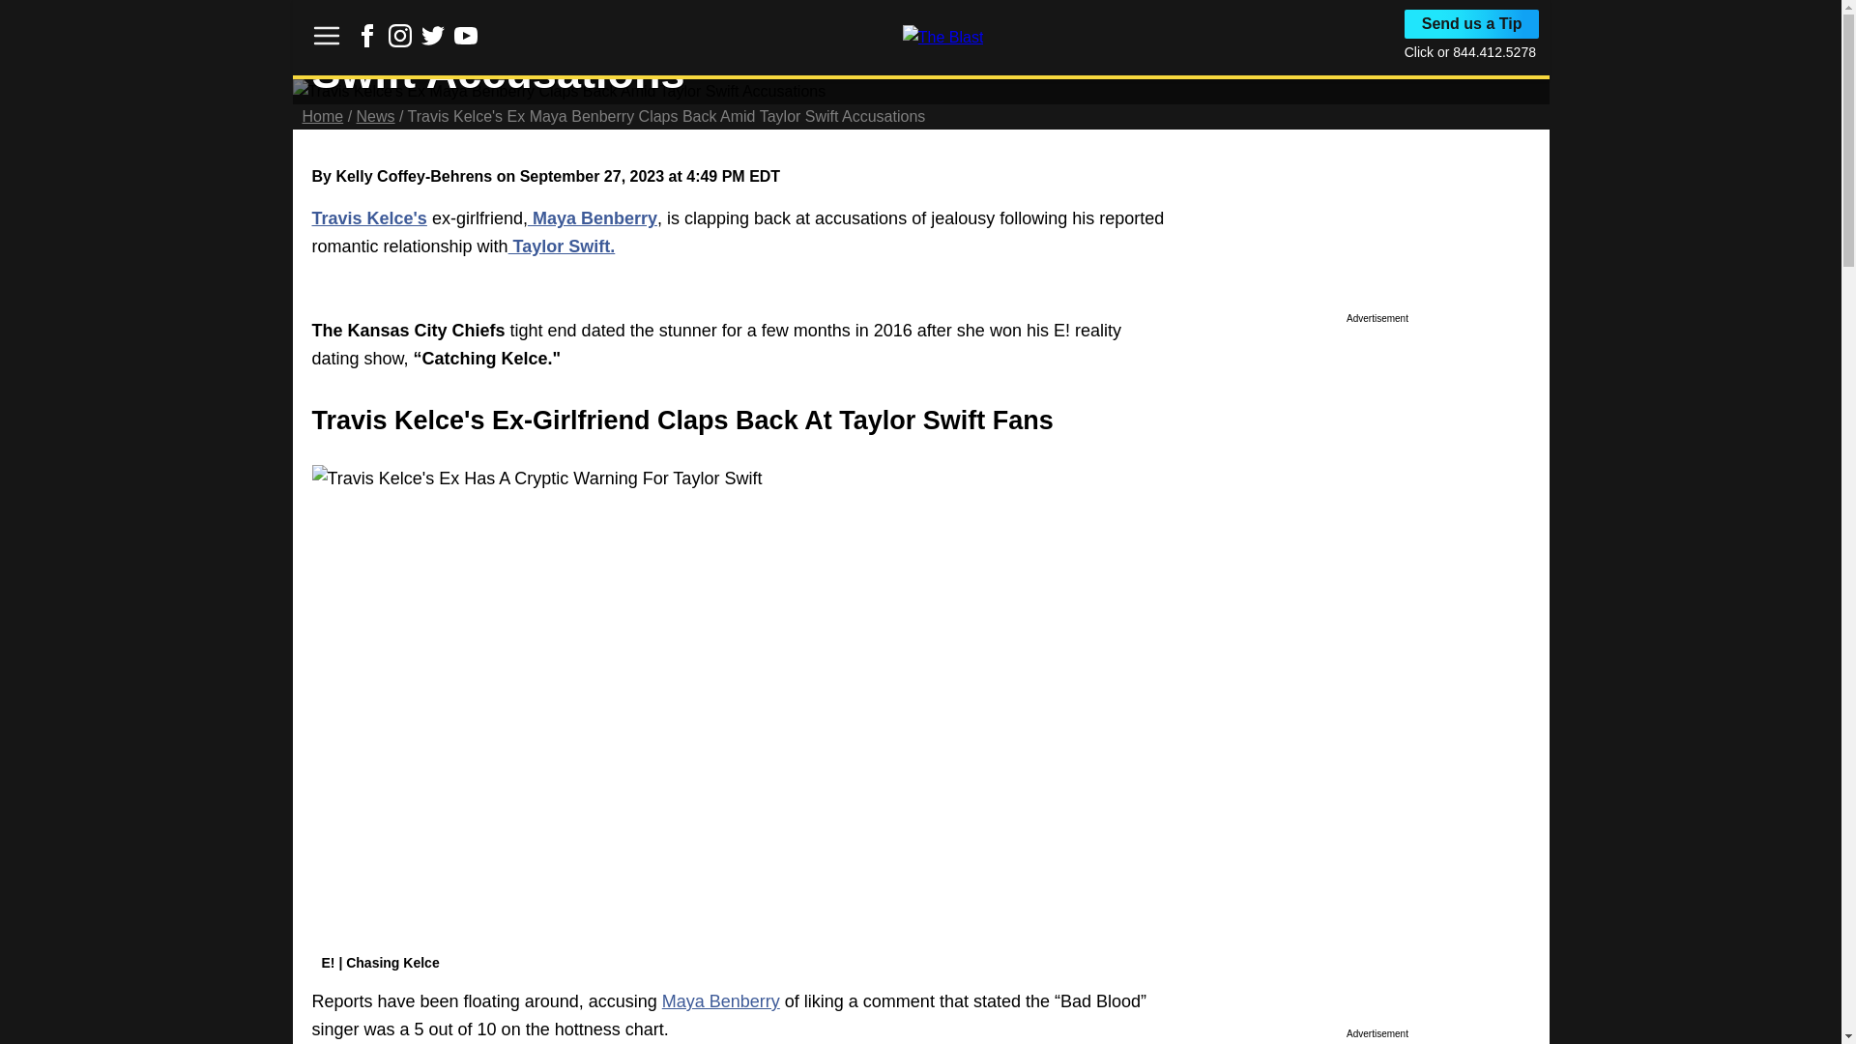 The width and height of the screenshot is (1856, 1044). I want to click on Maya Benberry, so click(592, 218).